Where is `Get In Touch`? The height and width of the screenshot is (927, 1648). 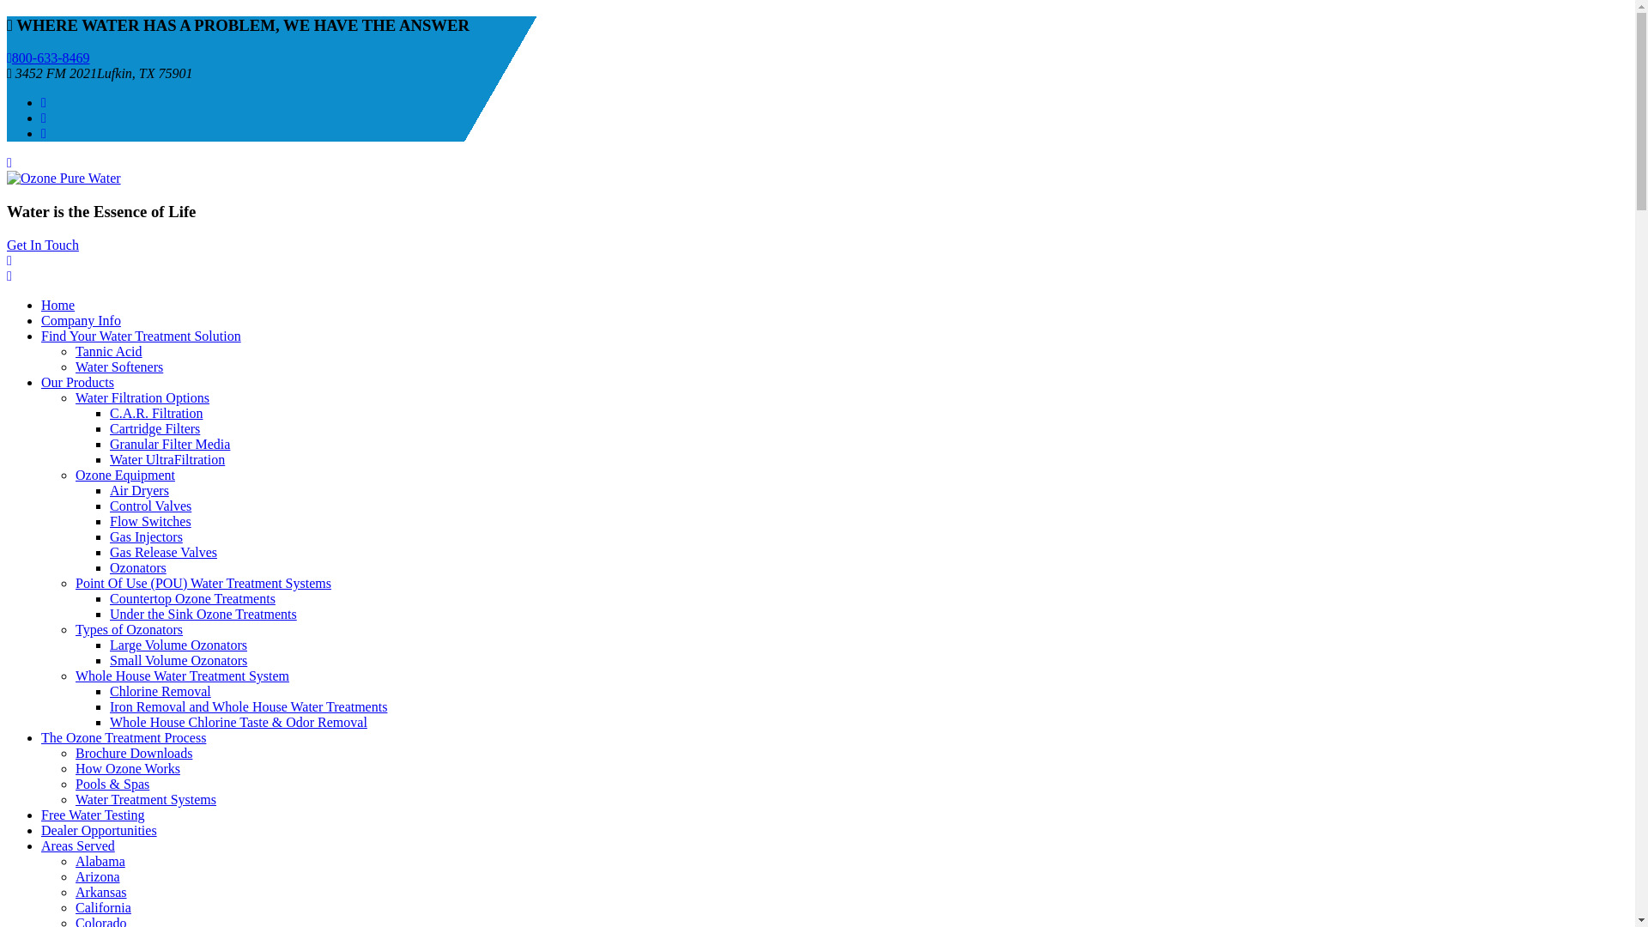 Get In Touch is located at coordinates (43, 244).